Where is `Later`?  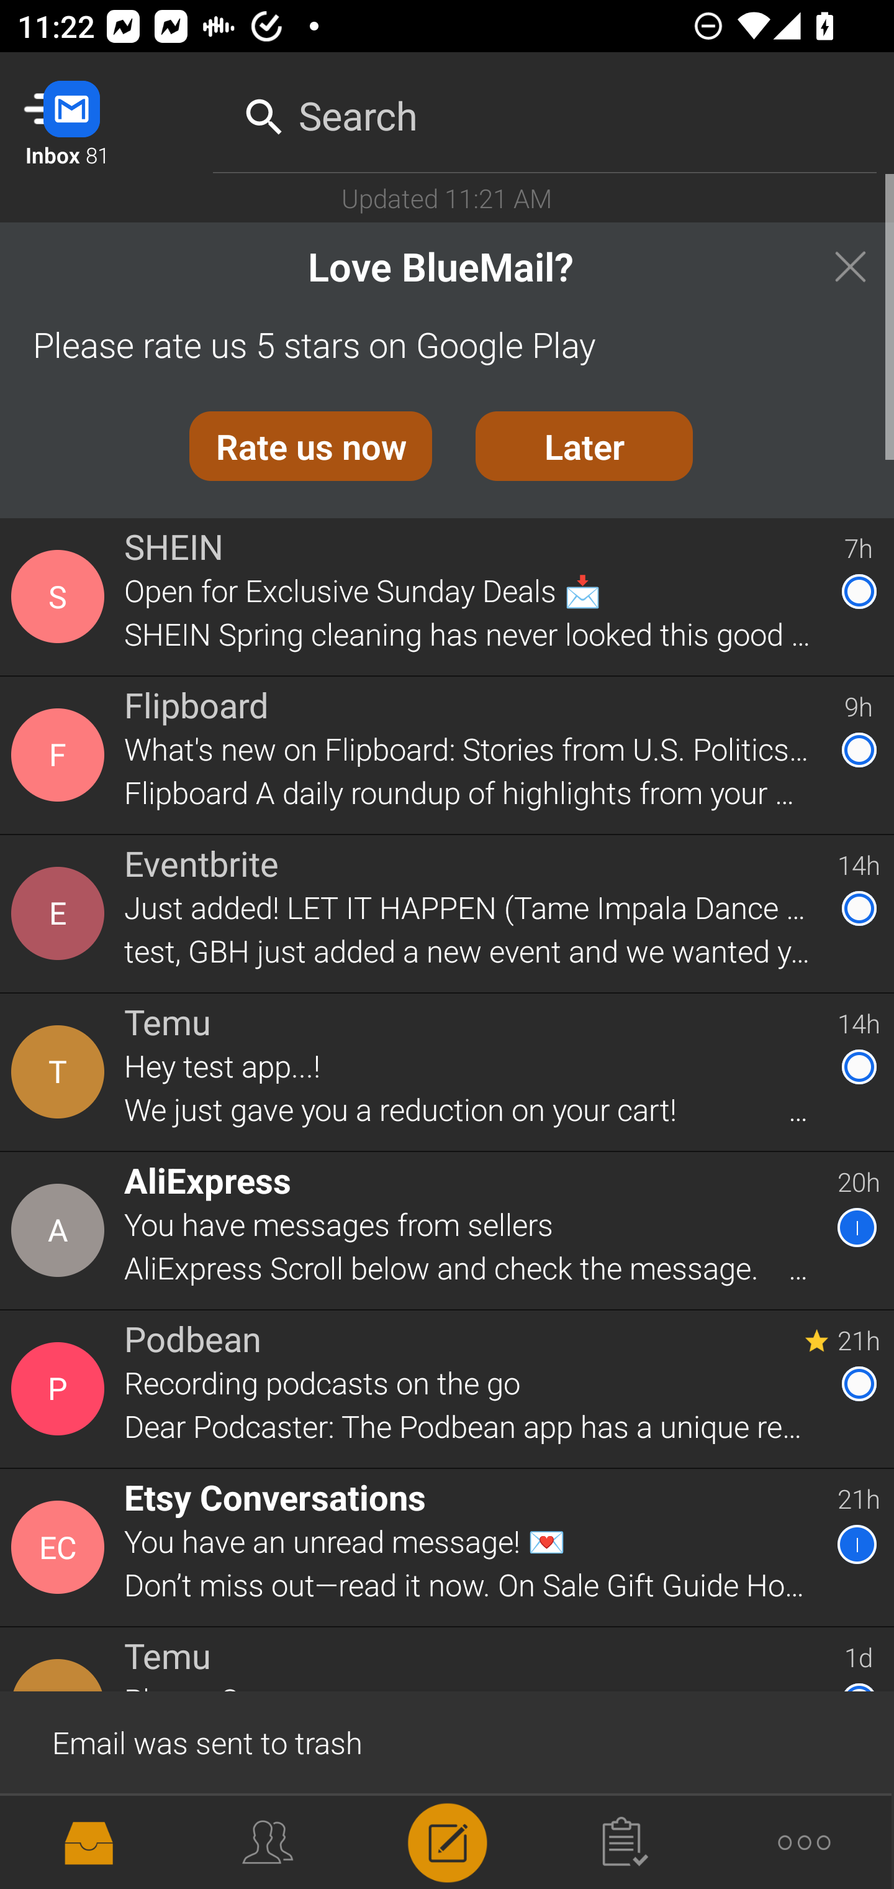
Later is located at coordinates (584, 446).